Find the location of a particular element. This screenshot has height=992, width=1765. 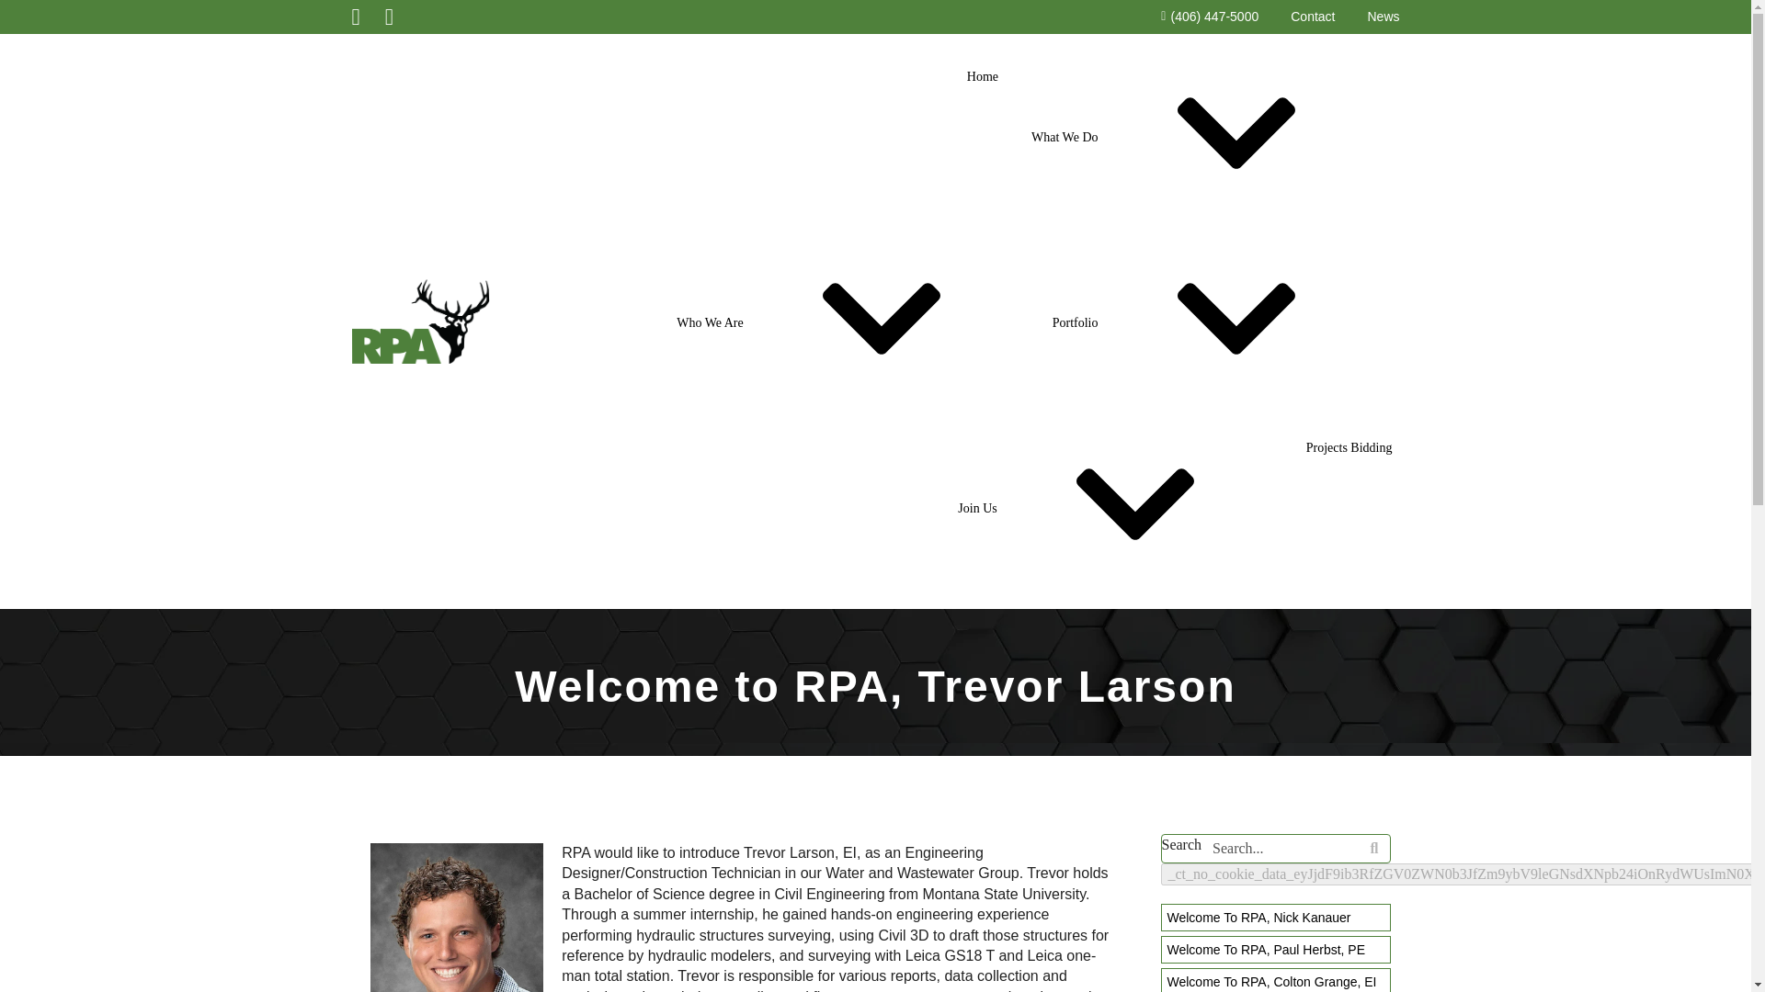

What We Do is located at coordinates (1201, 136).